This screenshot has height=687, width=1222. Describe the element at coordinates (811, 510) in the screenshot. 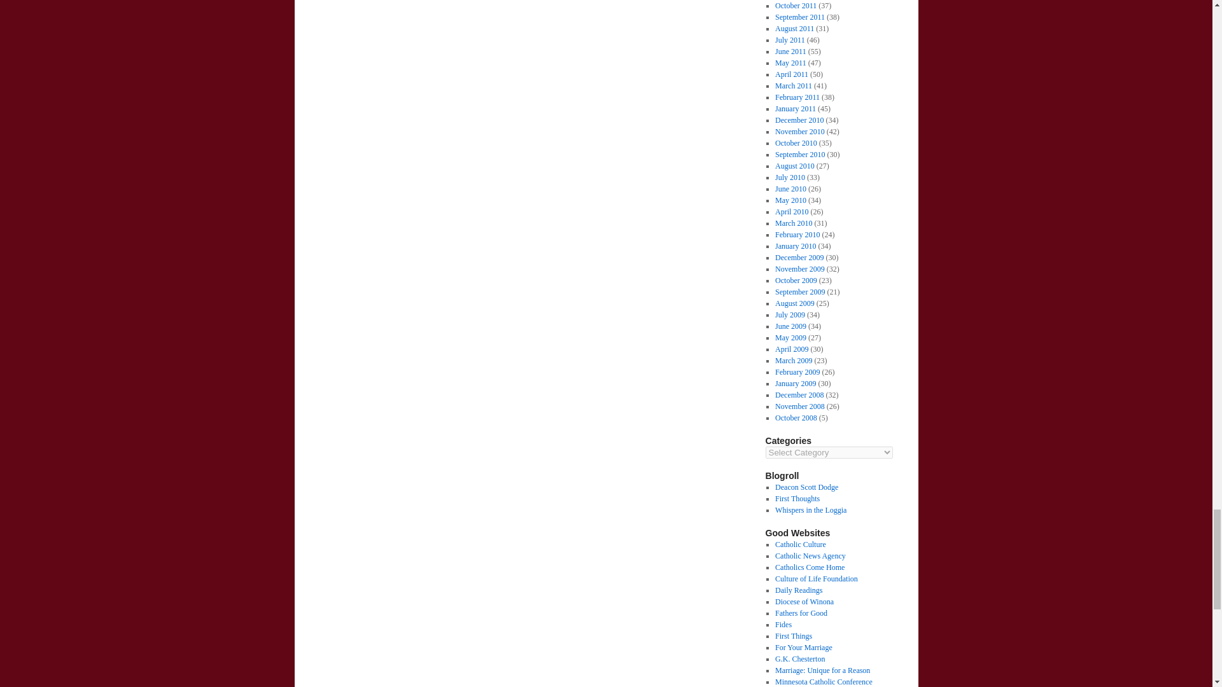

I see `Rocco Palmo` at that location.